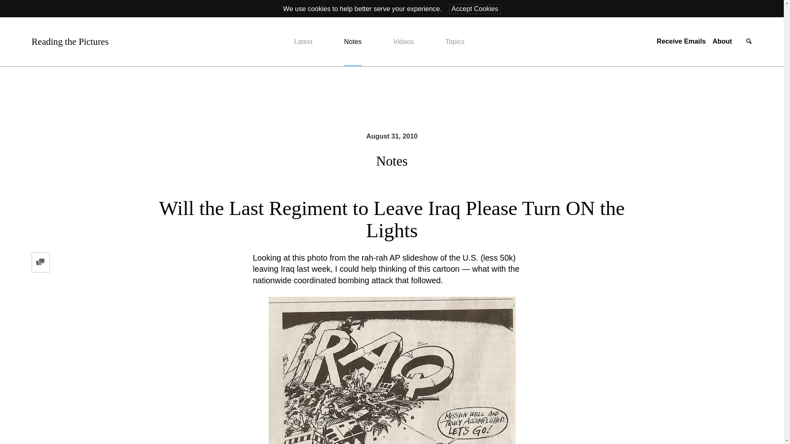  Describe the element at coordinates (70, 42) in the screenshot. I see `Reading the Pictures` at that location.